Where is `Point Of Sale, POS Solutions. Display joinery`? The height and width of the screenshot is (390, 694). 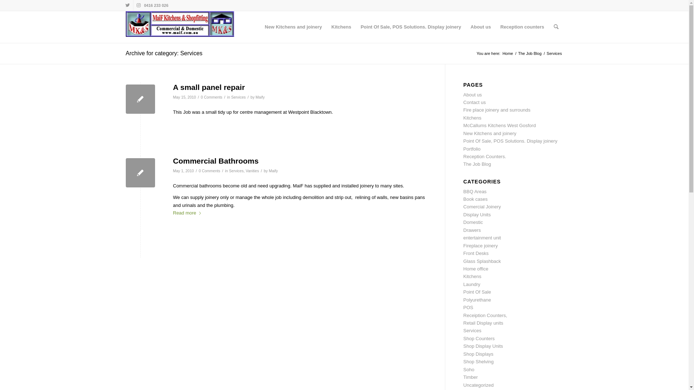
Point Of Sale, POS Solutions. Display joinery is located at coordinates (411, 27).